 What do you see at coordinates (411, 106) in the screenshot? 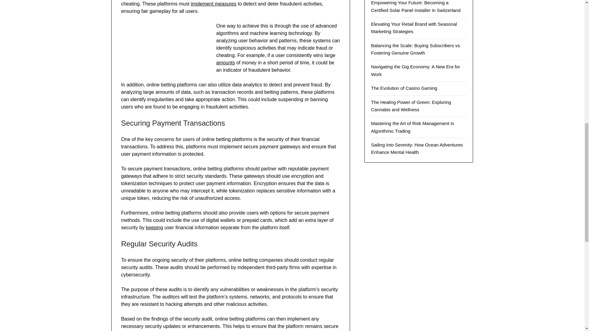
I see `The Healing Power of Green: Exploring Cannabis and Wellness` at bounding box center [411, 106].